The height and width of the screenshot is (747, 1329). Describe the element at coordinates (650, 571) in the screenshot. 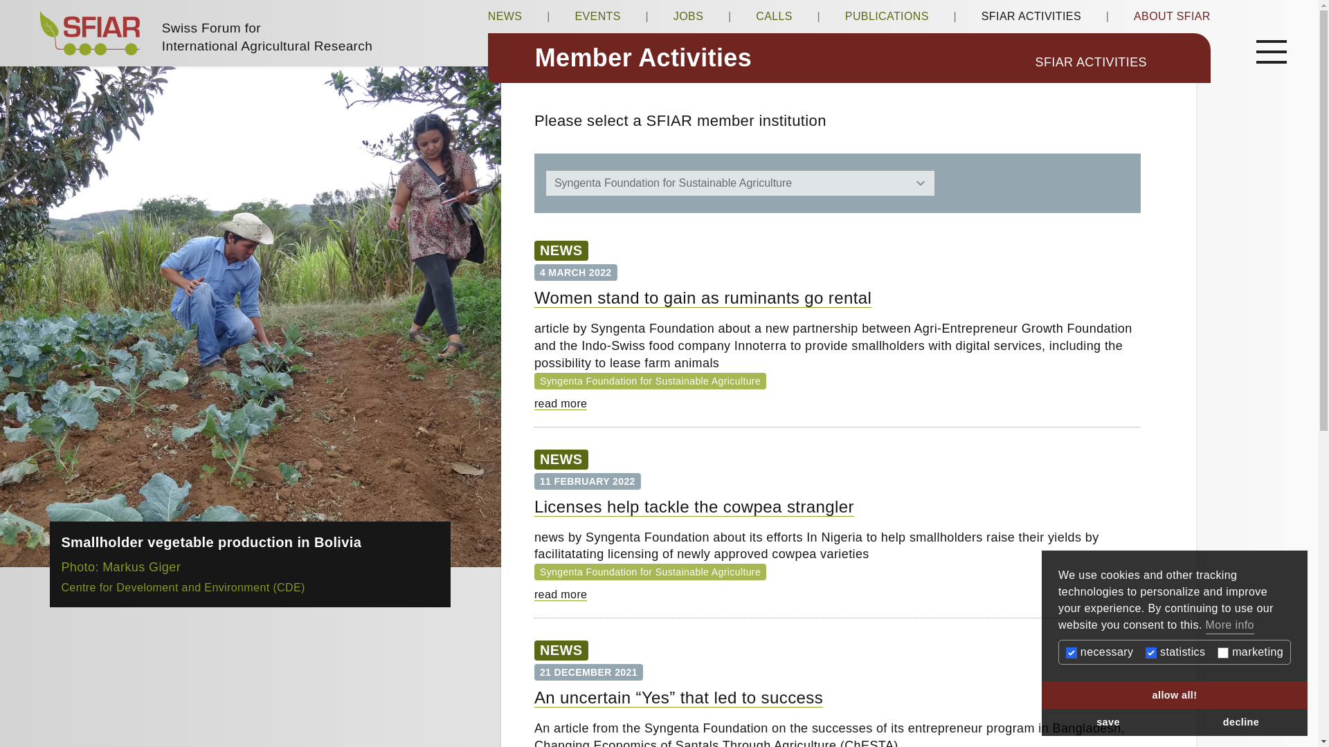

I see `Syngenta Foundation for Sustainable Agriculture` at that location.